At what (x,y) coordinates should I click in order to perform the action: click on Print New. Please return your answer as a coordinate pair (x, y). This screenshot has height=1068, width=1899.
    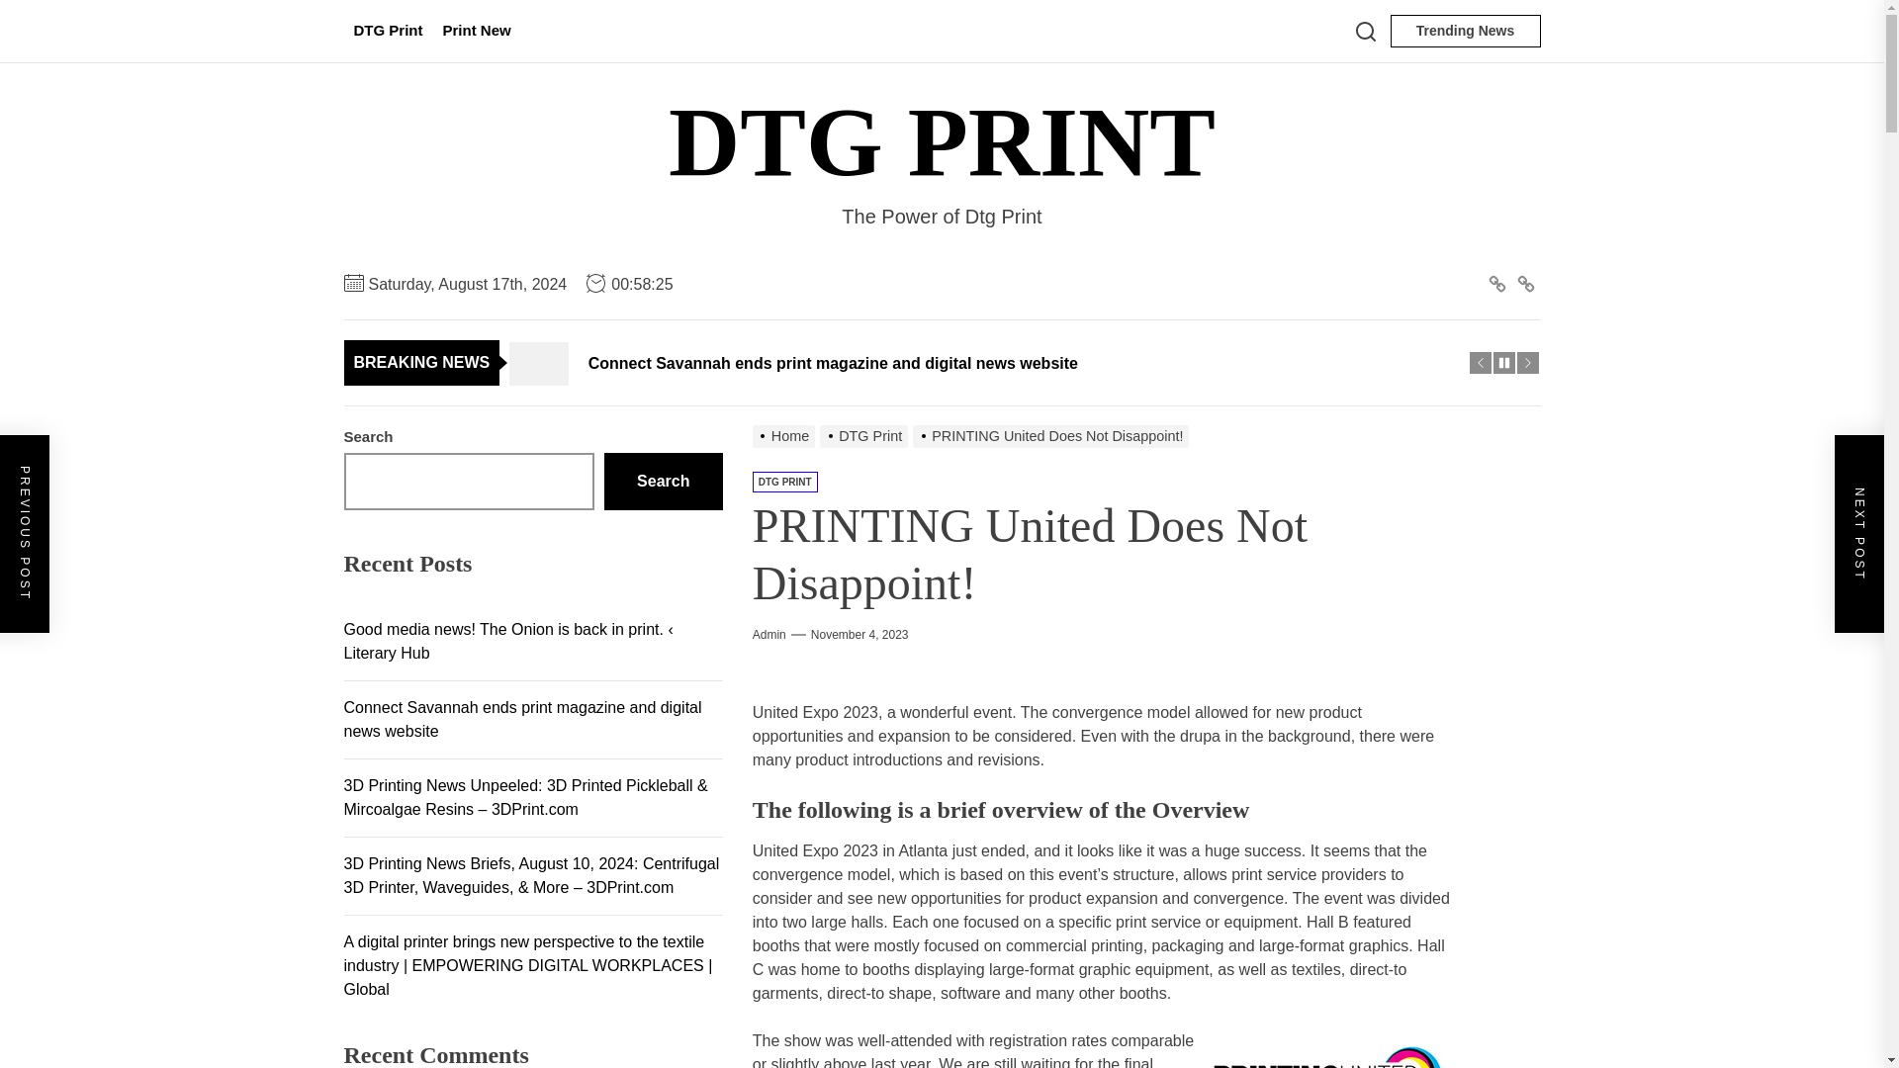
    Looking at the image, I should click on (1525, 285).